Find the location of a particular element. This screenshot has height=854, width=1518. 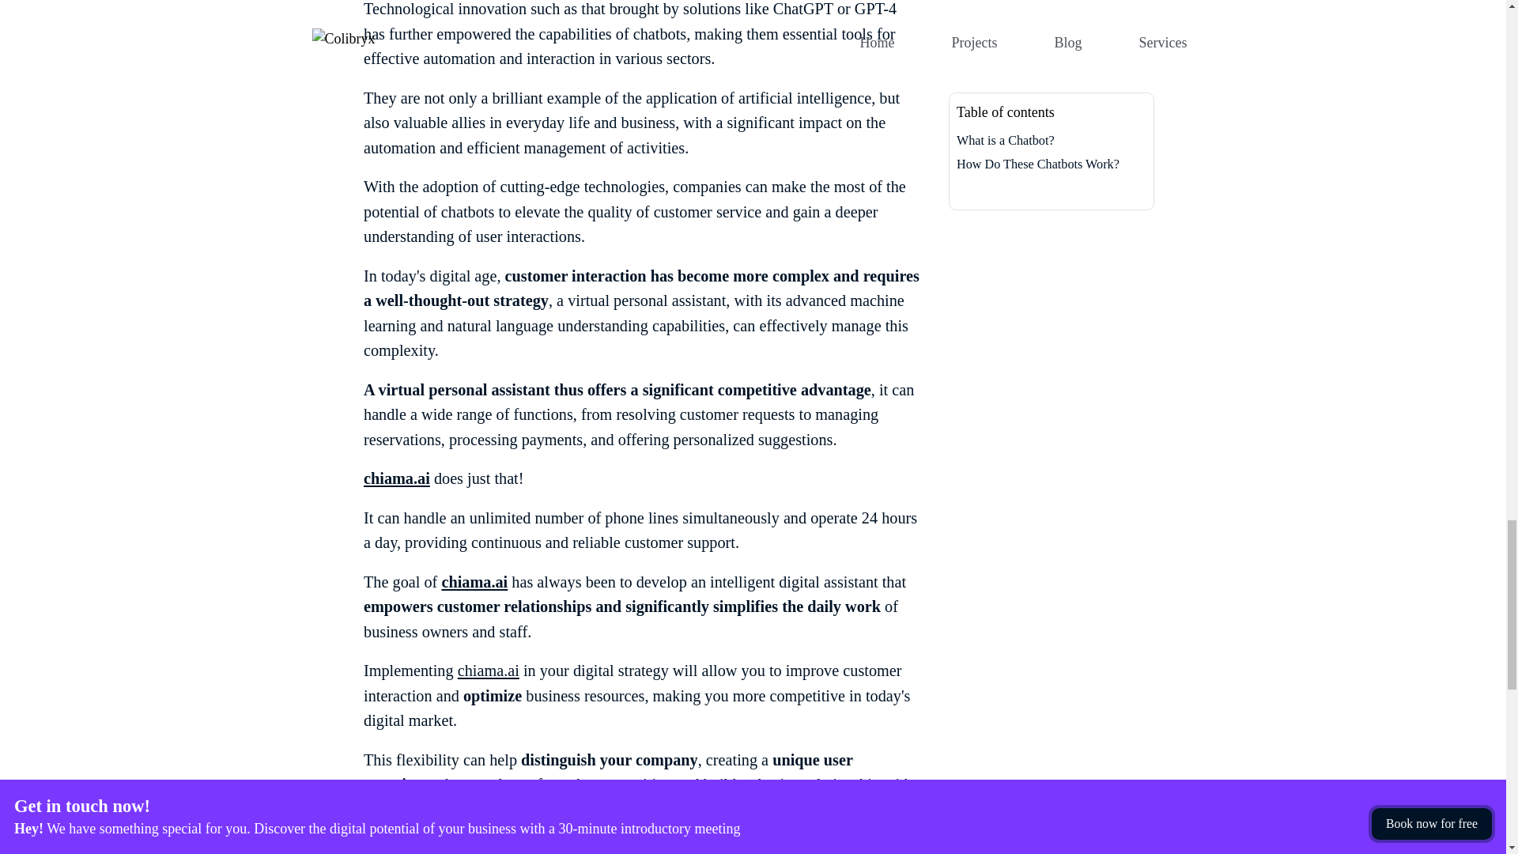

chiama.ai is located at coordinates (489, 671).